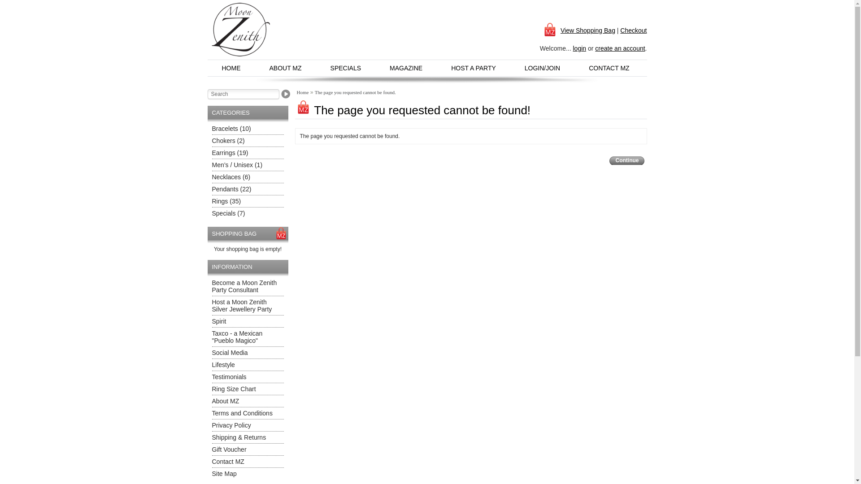 This screenshot has width=861, height=484. Describe the element at coordinates (543, 68) in the screenshot. I see `LOGIN/JOIN` at that location.